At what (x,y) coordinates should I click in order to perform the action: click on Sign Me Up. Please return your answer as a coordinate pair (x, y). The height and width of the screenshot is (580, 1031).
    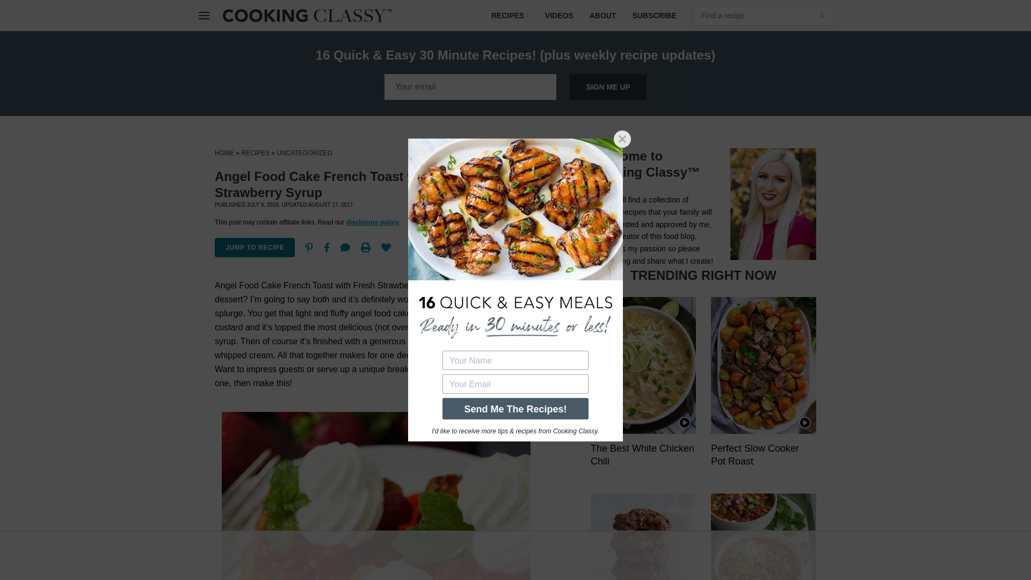
    Looking at the image, I should click on (608, 87).